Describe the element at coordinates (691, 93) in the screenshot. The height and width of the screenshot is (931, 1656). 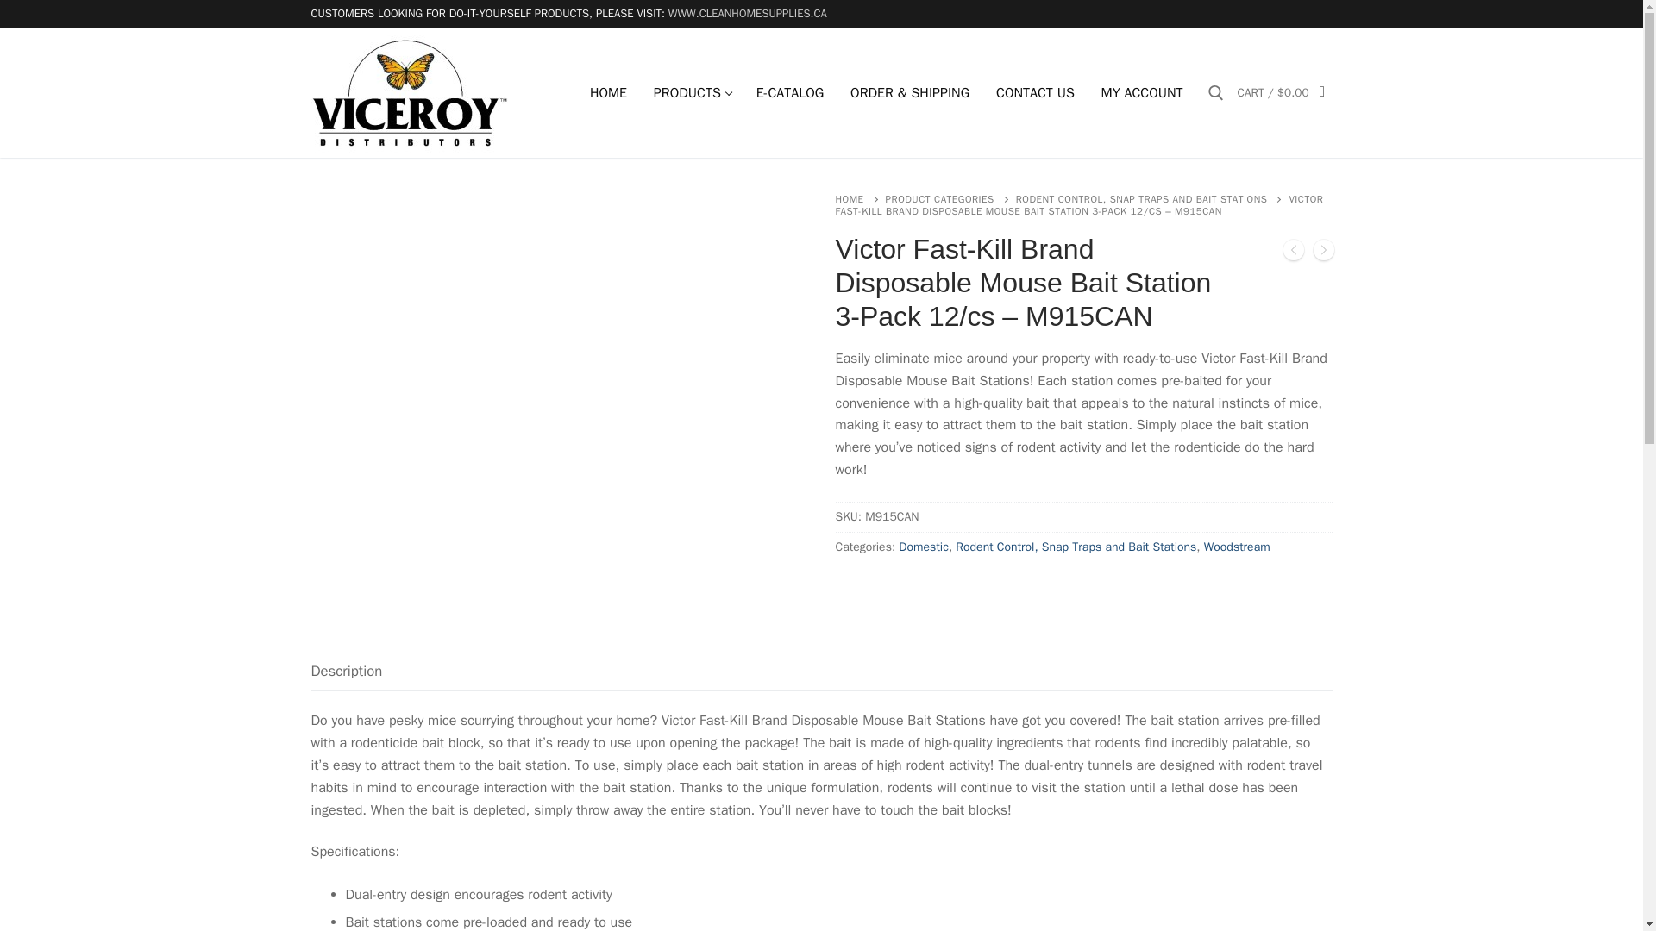
I see `HOME` at that location.